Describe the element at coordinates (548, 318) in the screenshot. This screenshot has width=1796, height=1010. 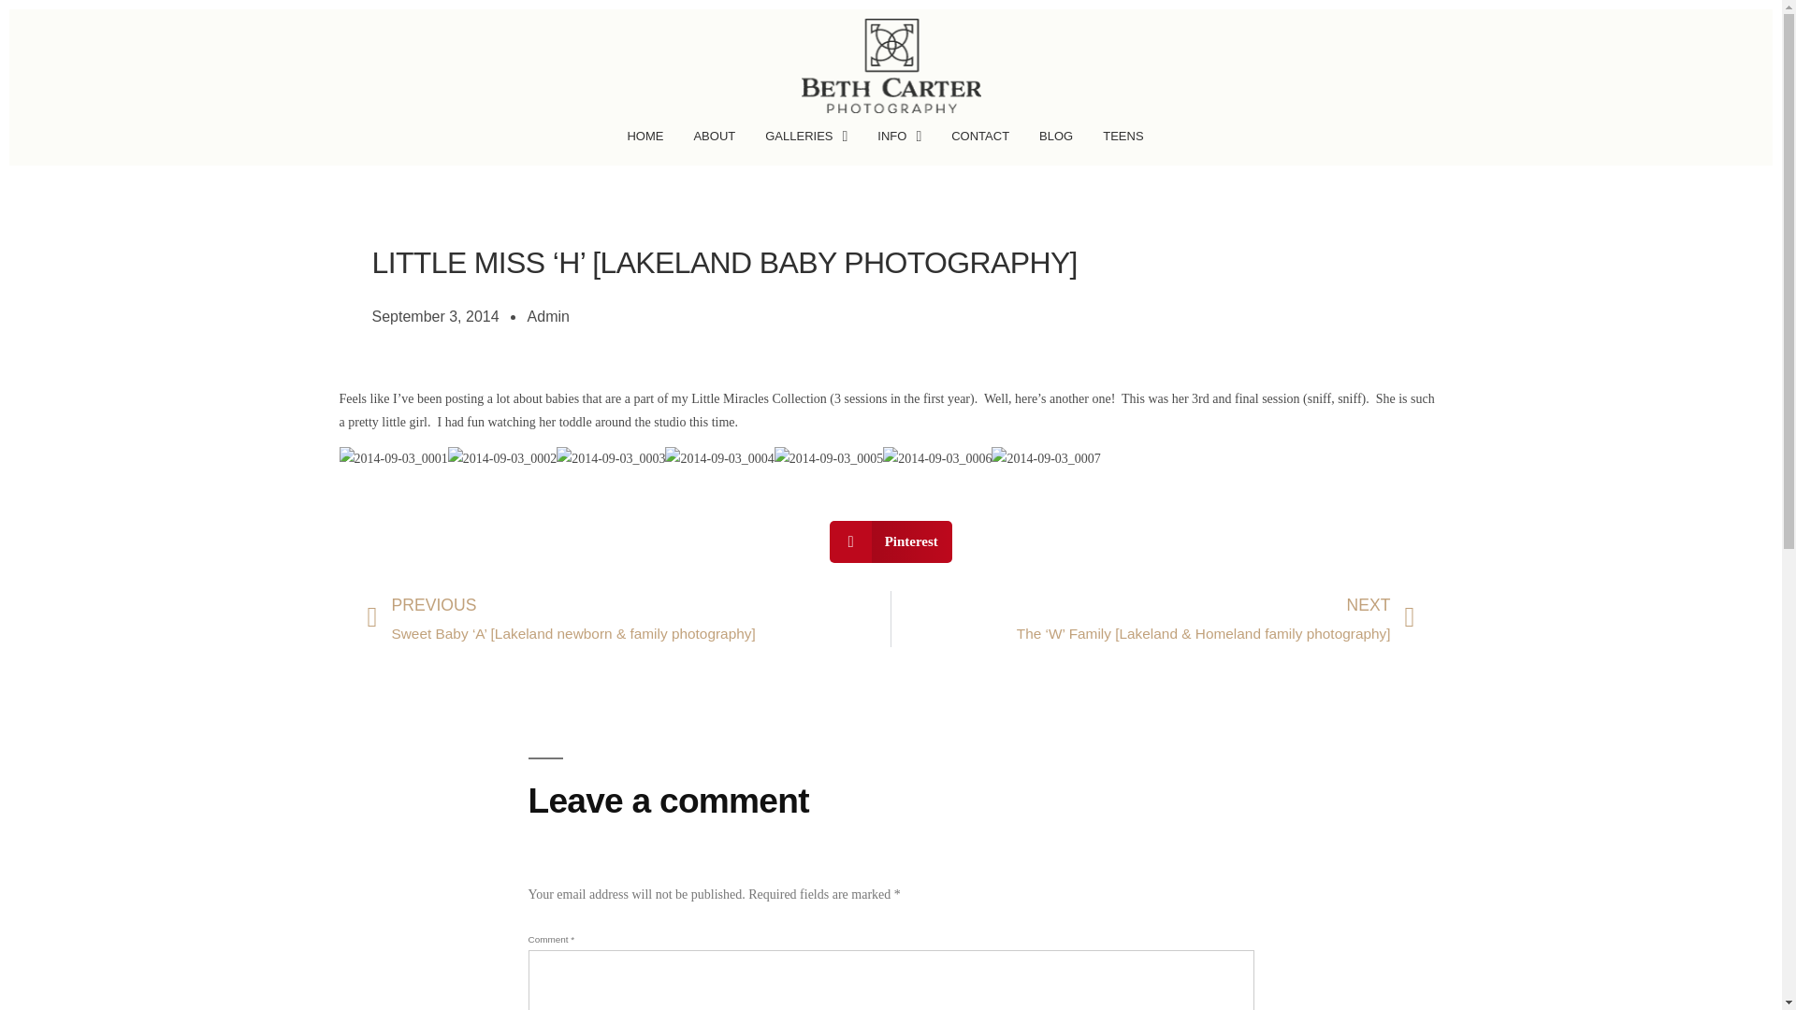
I see `Admin` at that location.